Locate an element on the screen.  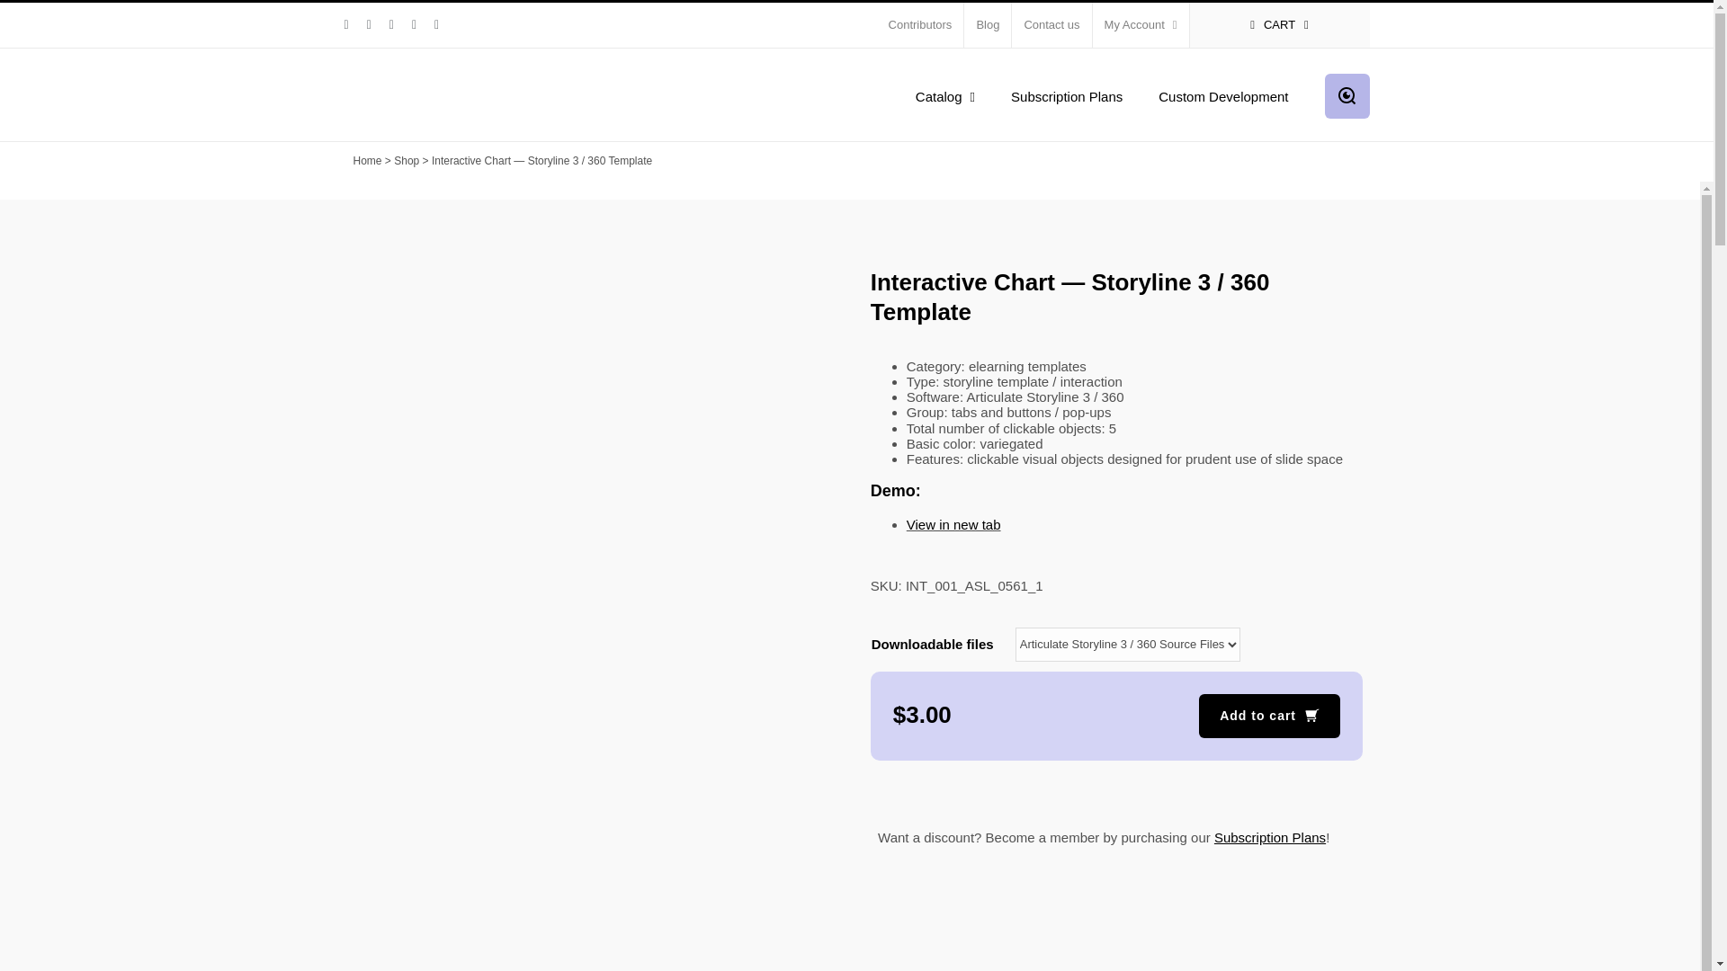
My Account is located at coordinates (1141, 25).